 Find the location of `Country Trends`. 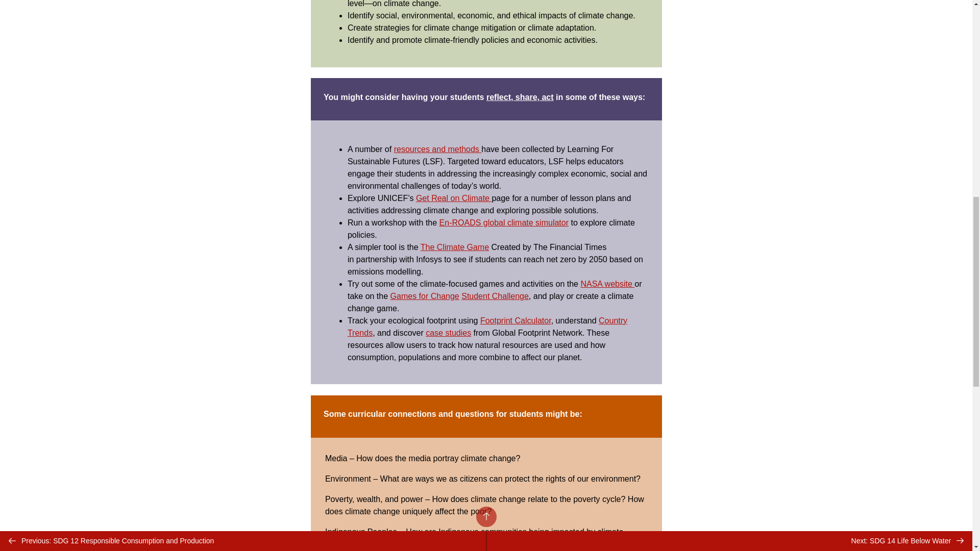

Country Trends is located at coordinates (487, 327).